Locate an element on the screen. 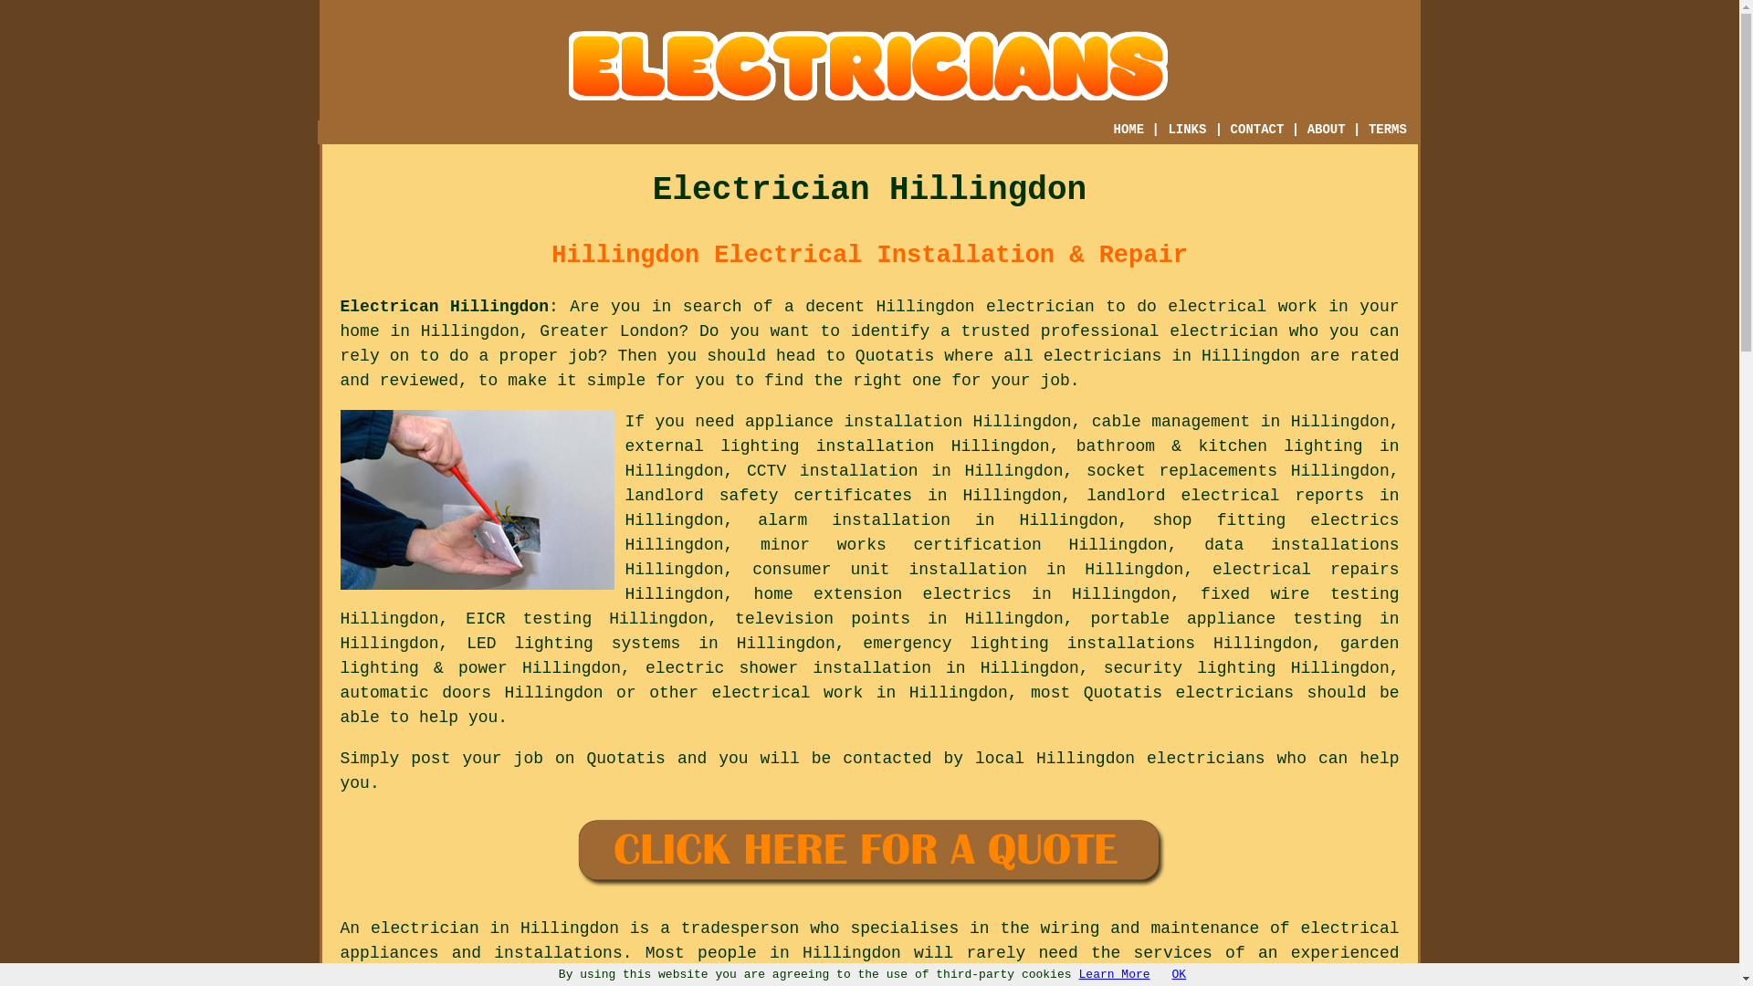  Electrician Quotes in Hillingdon Greater London is located at coordinates (869, 852).